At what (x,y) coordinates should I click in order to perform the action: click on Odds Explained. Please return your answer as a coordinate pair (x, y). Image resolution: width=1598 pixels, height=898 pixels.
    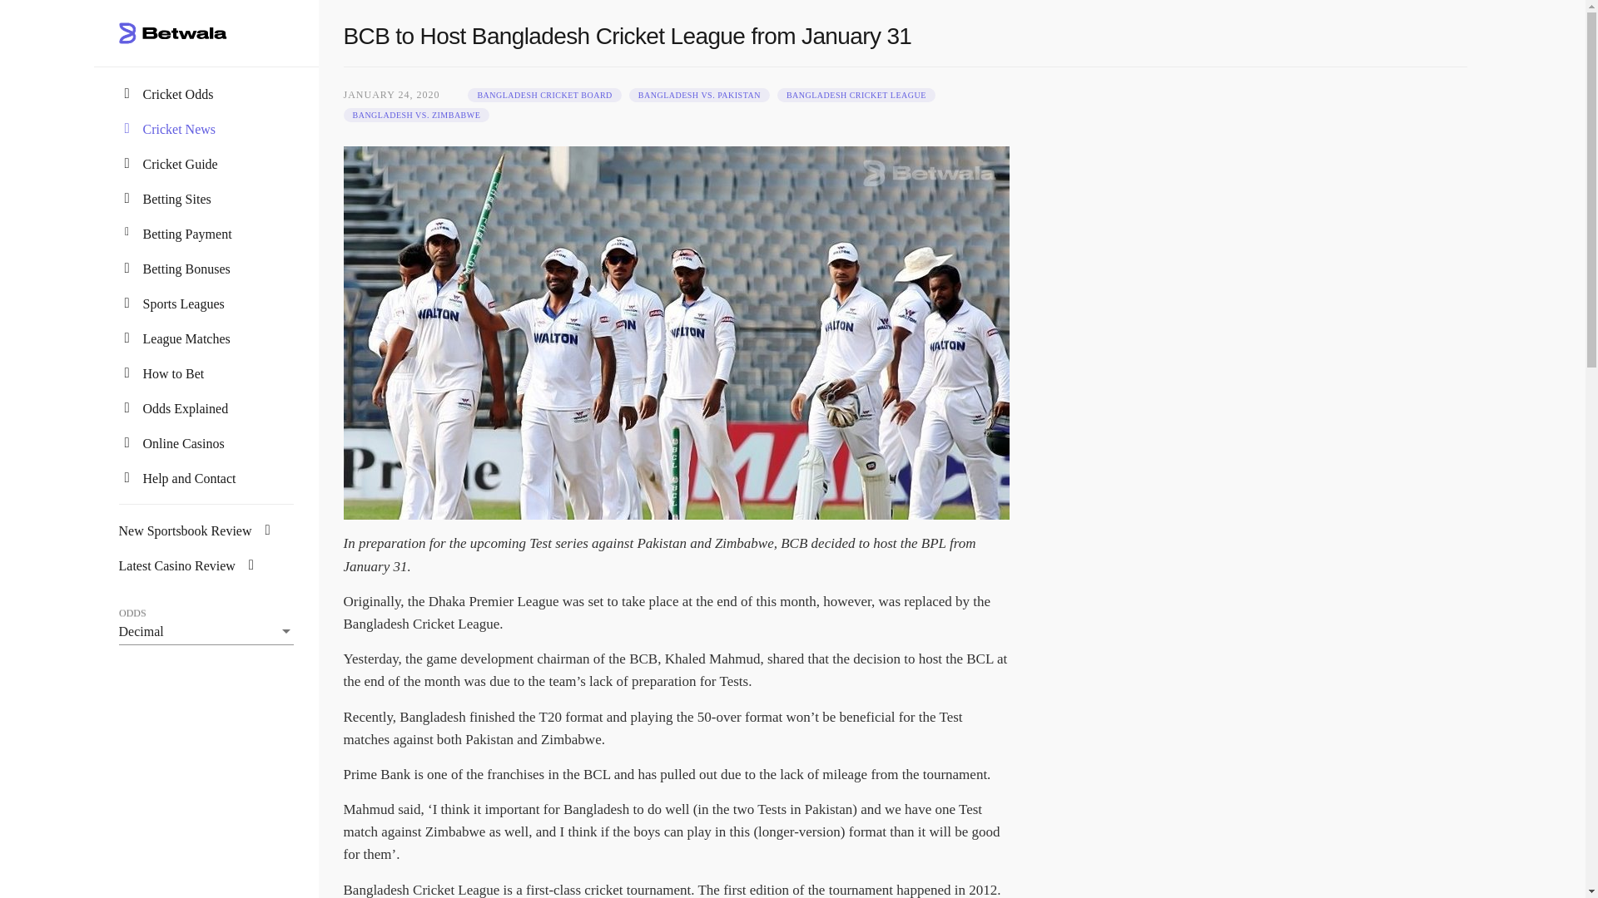
    Looking at the image, I should click on (186, 408).